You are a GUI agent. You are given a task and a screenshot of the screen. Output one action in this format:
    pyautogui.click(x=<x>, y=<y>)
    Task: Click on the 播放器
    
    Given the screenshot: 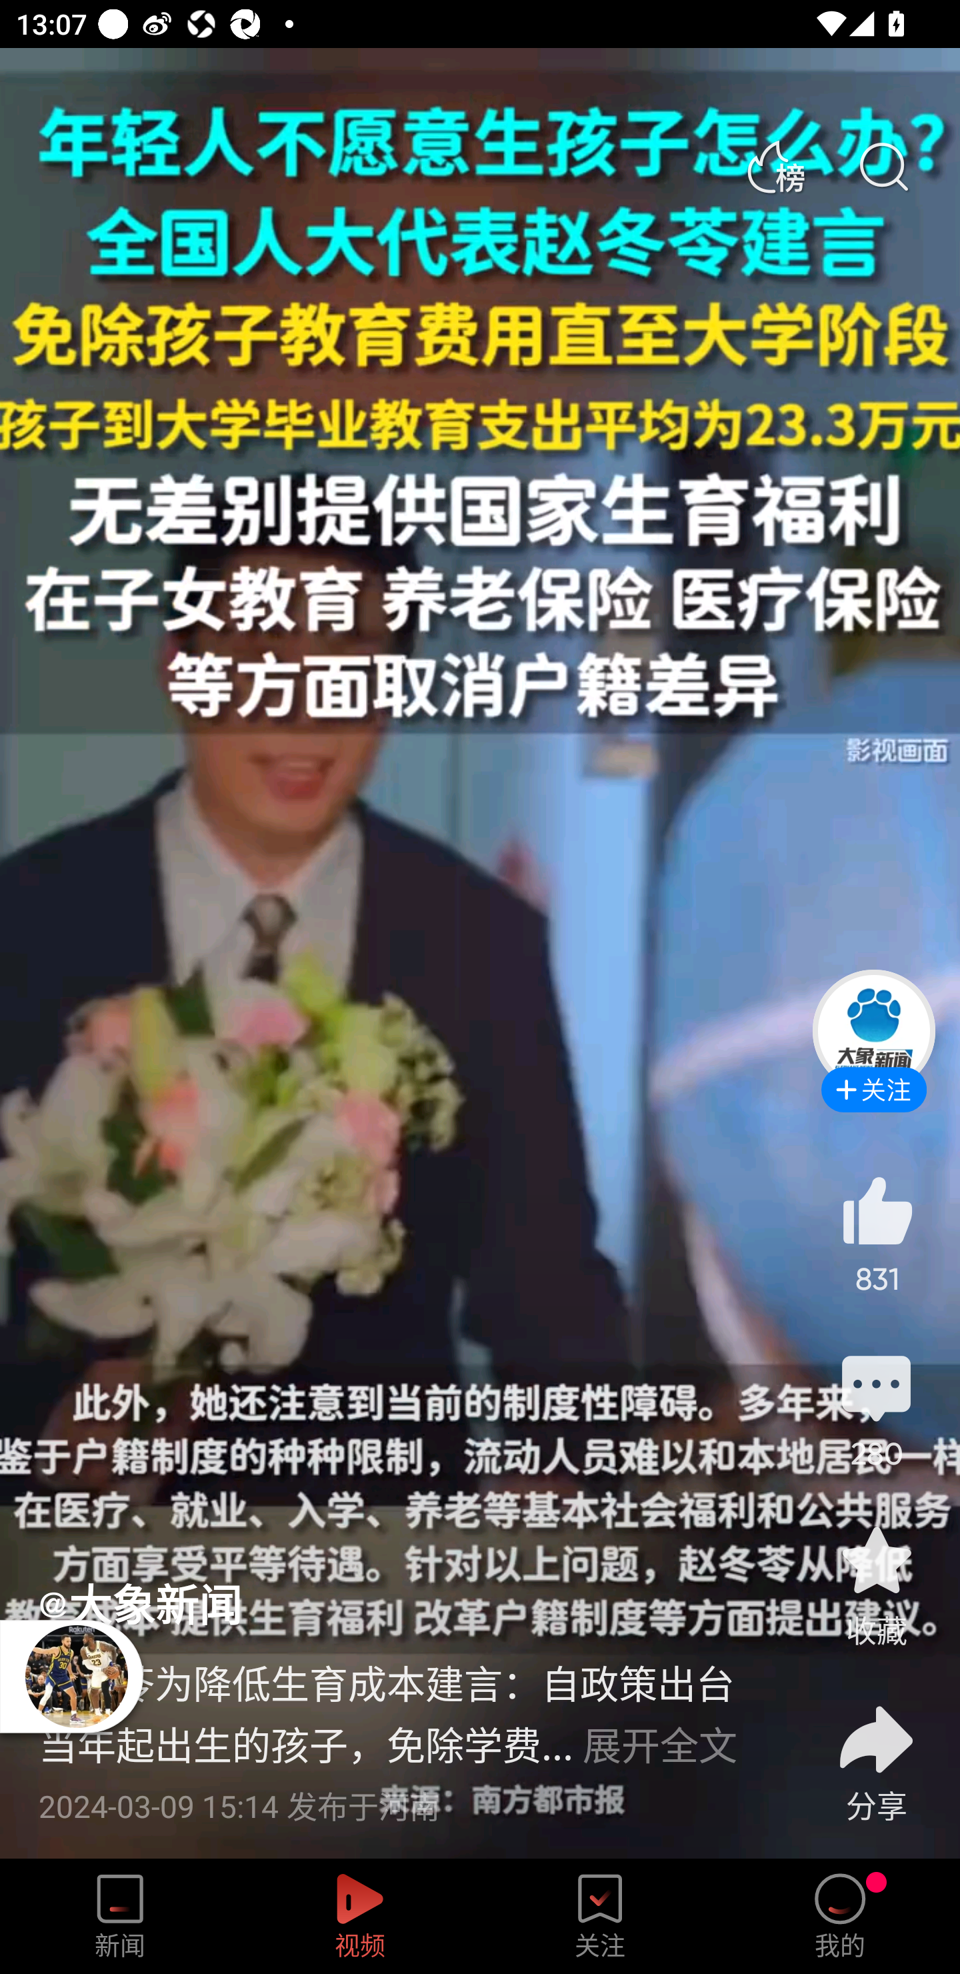 What is the action you would take?
    pyautogui.click(x=76, y=1676)
    